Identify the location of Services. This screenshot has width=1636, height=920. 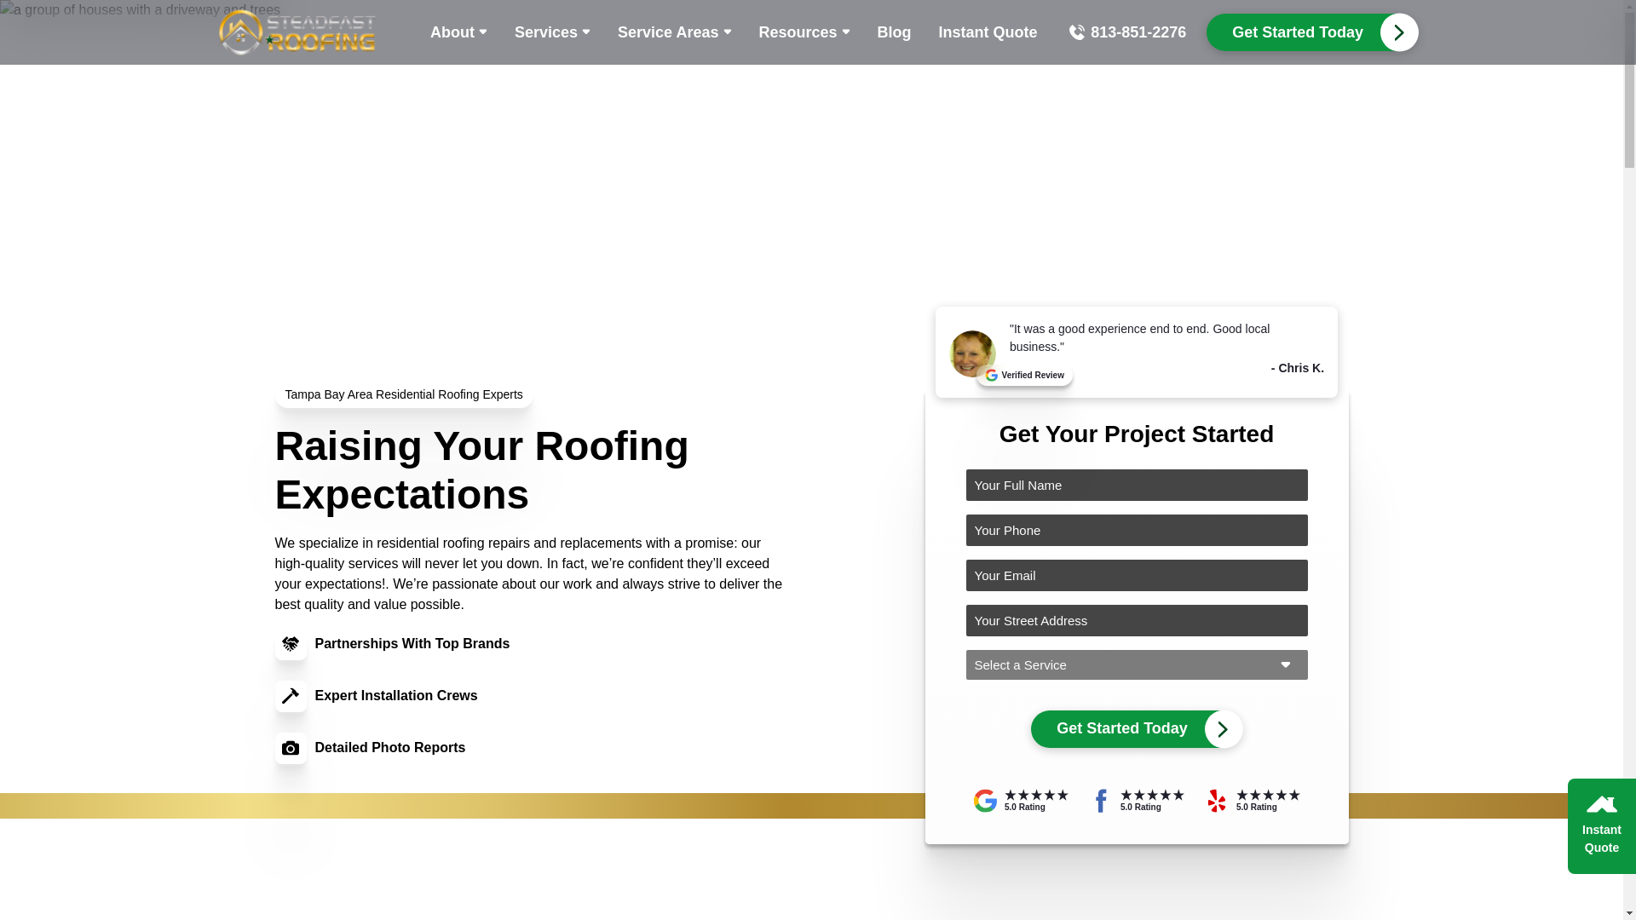
(552, 32).